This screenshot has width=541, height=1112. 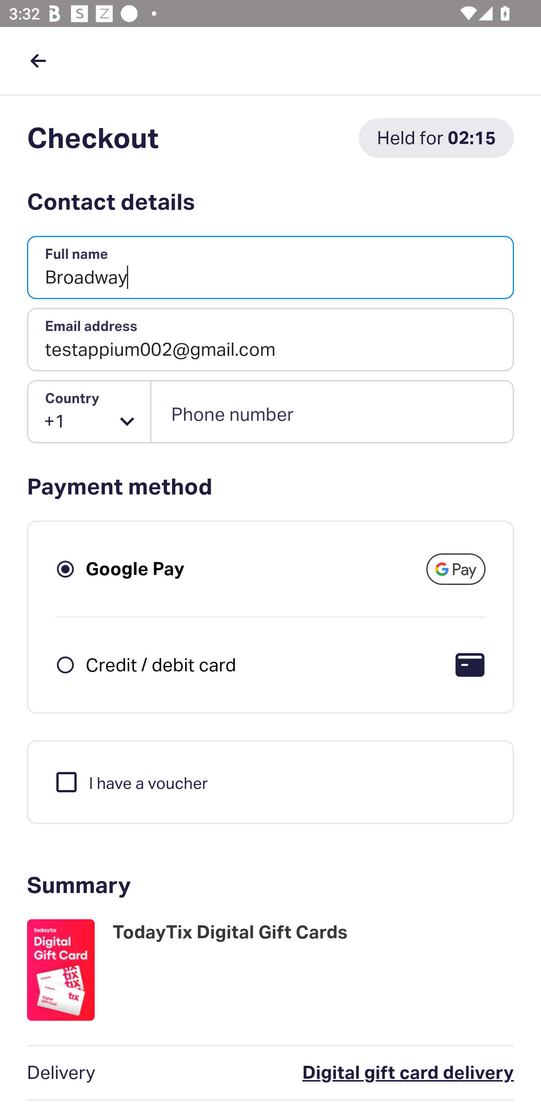 What do you see at coordinates (38, 60) in the screenshot?
I see `back button` at bounding box center [38, 60].